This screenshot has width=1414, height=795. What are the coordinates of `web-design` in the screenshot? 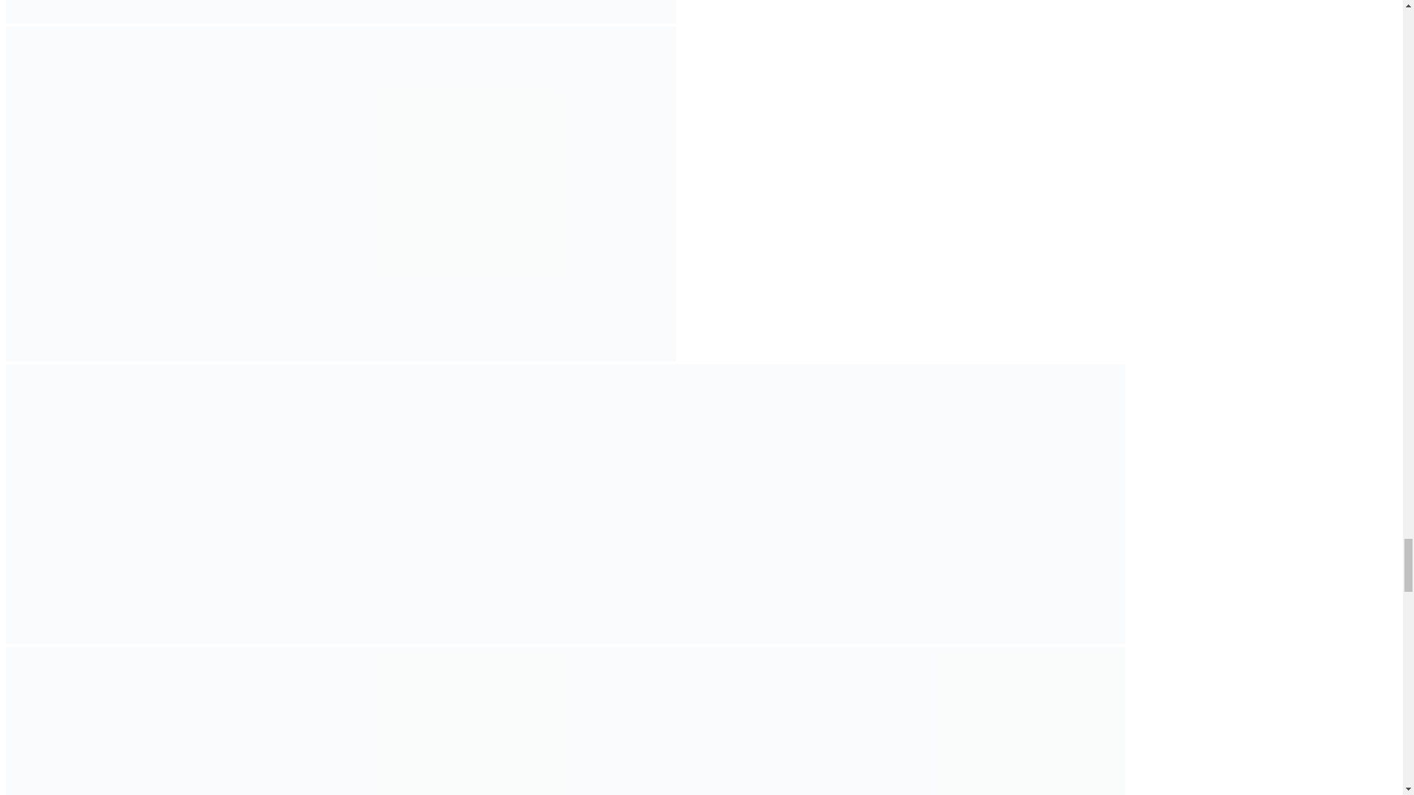 It's located at (985, 504).